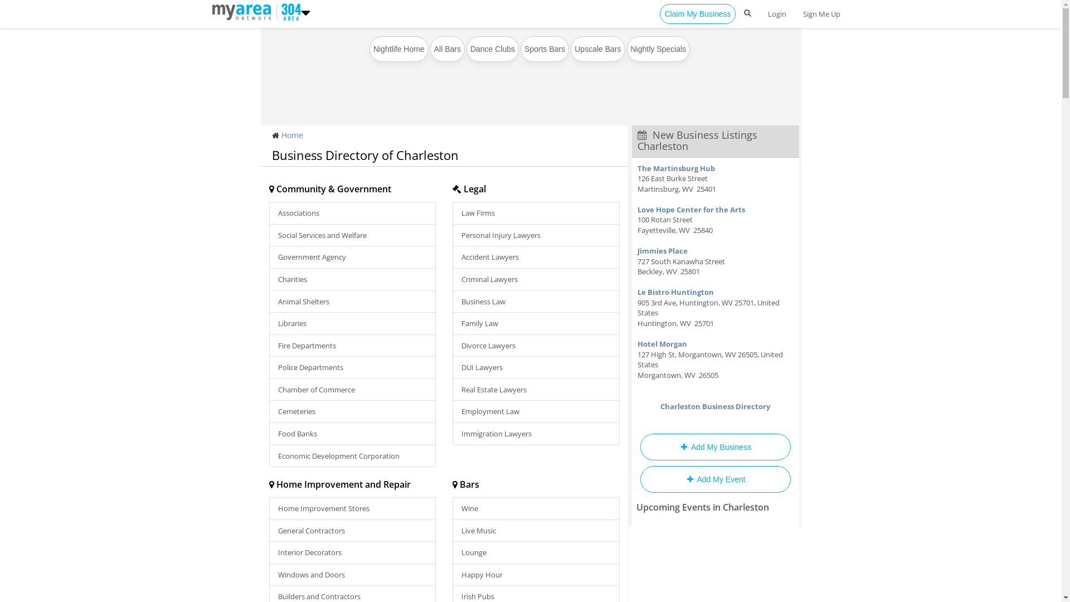 This screenshot has height=602, width=1070. I want to click on Sports Bars, so click(545, 49).